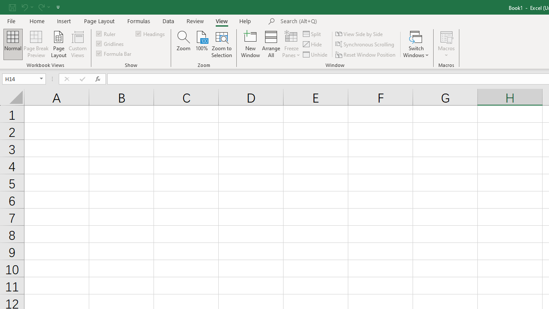 This screenshot has height=309, width=549. I want to click on Custom Views..., so click(77, 44).